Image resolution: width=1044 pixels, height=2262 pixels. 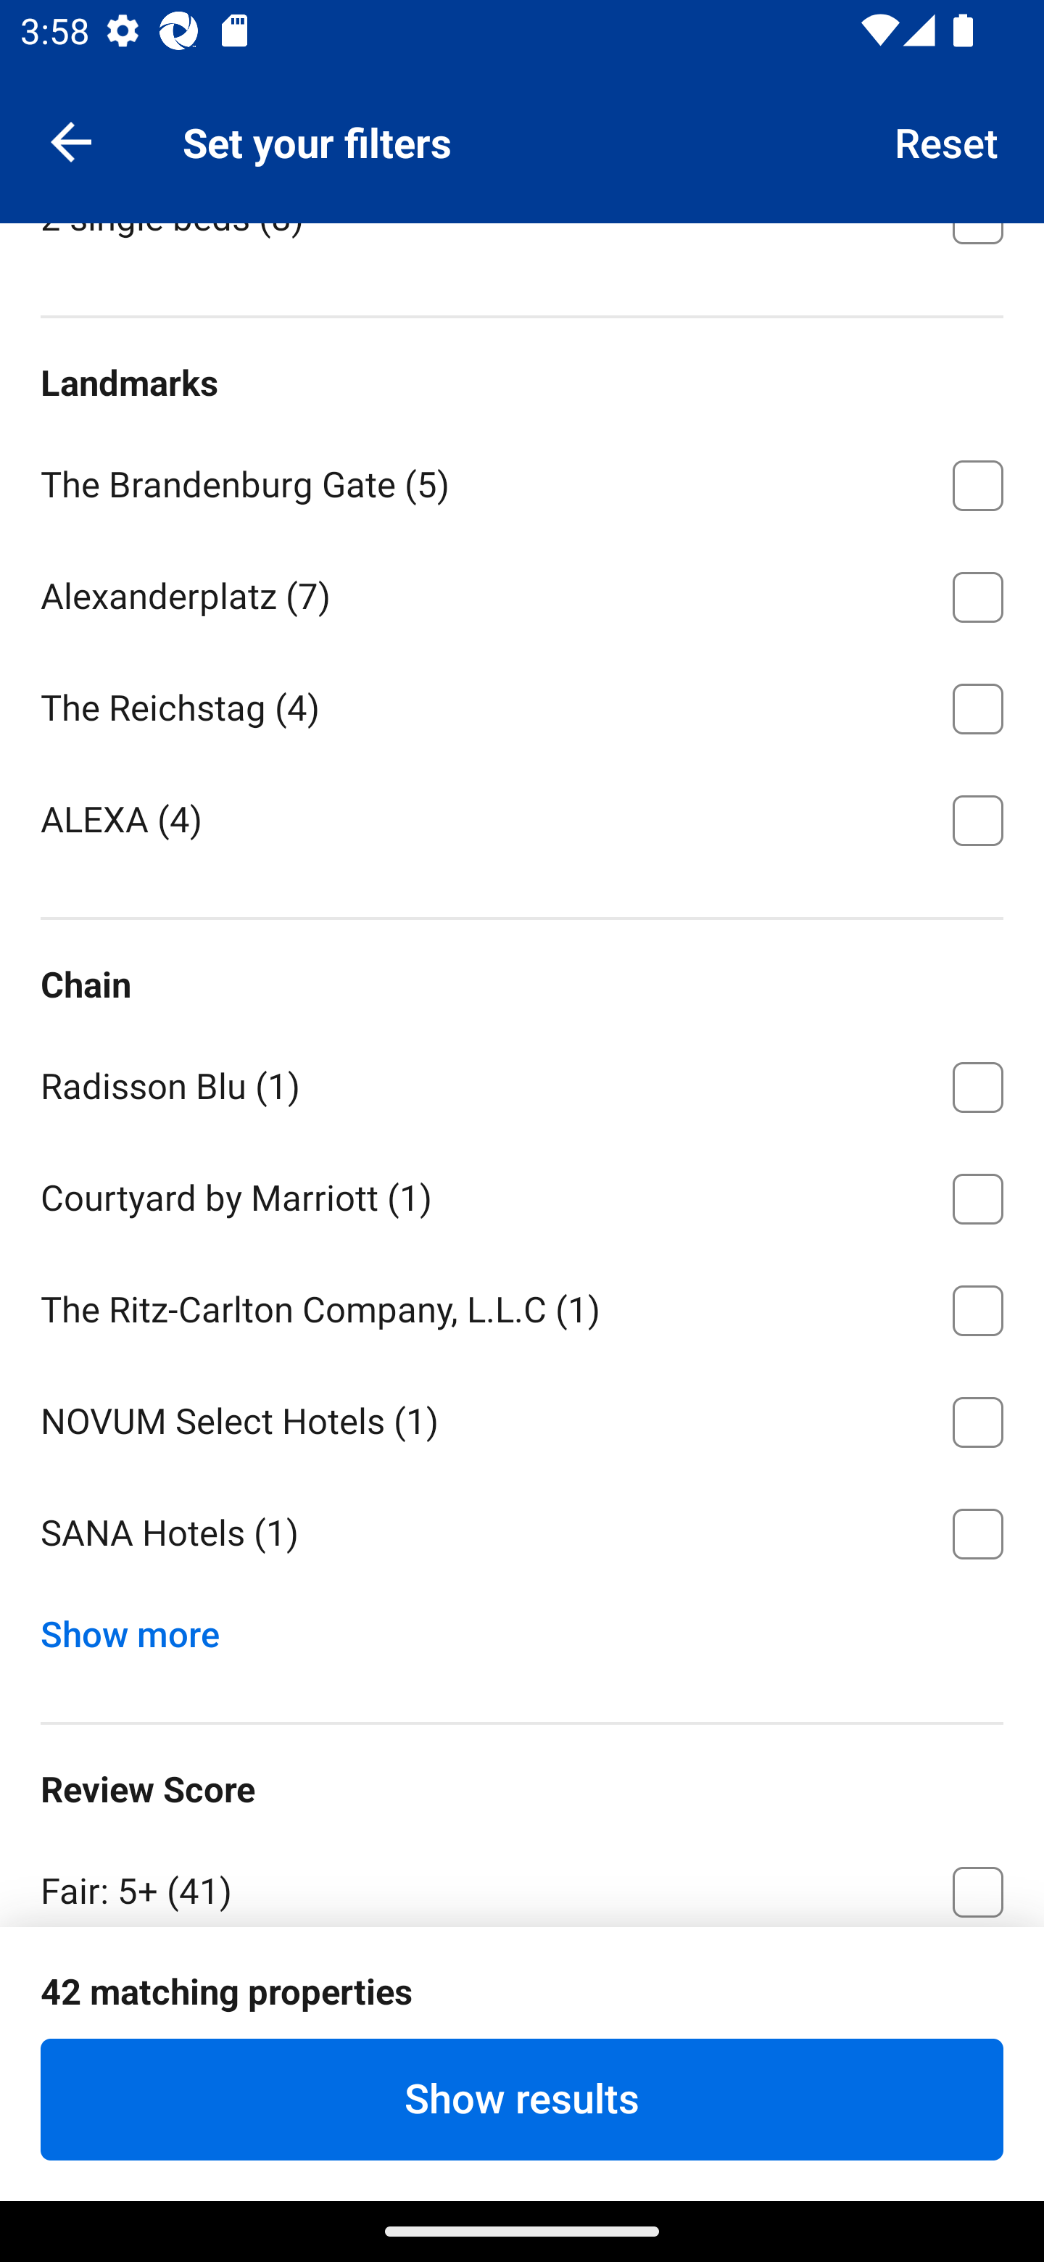 I want to click on The Reichstag ⁦(4), so click(x=522, y=705).